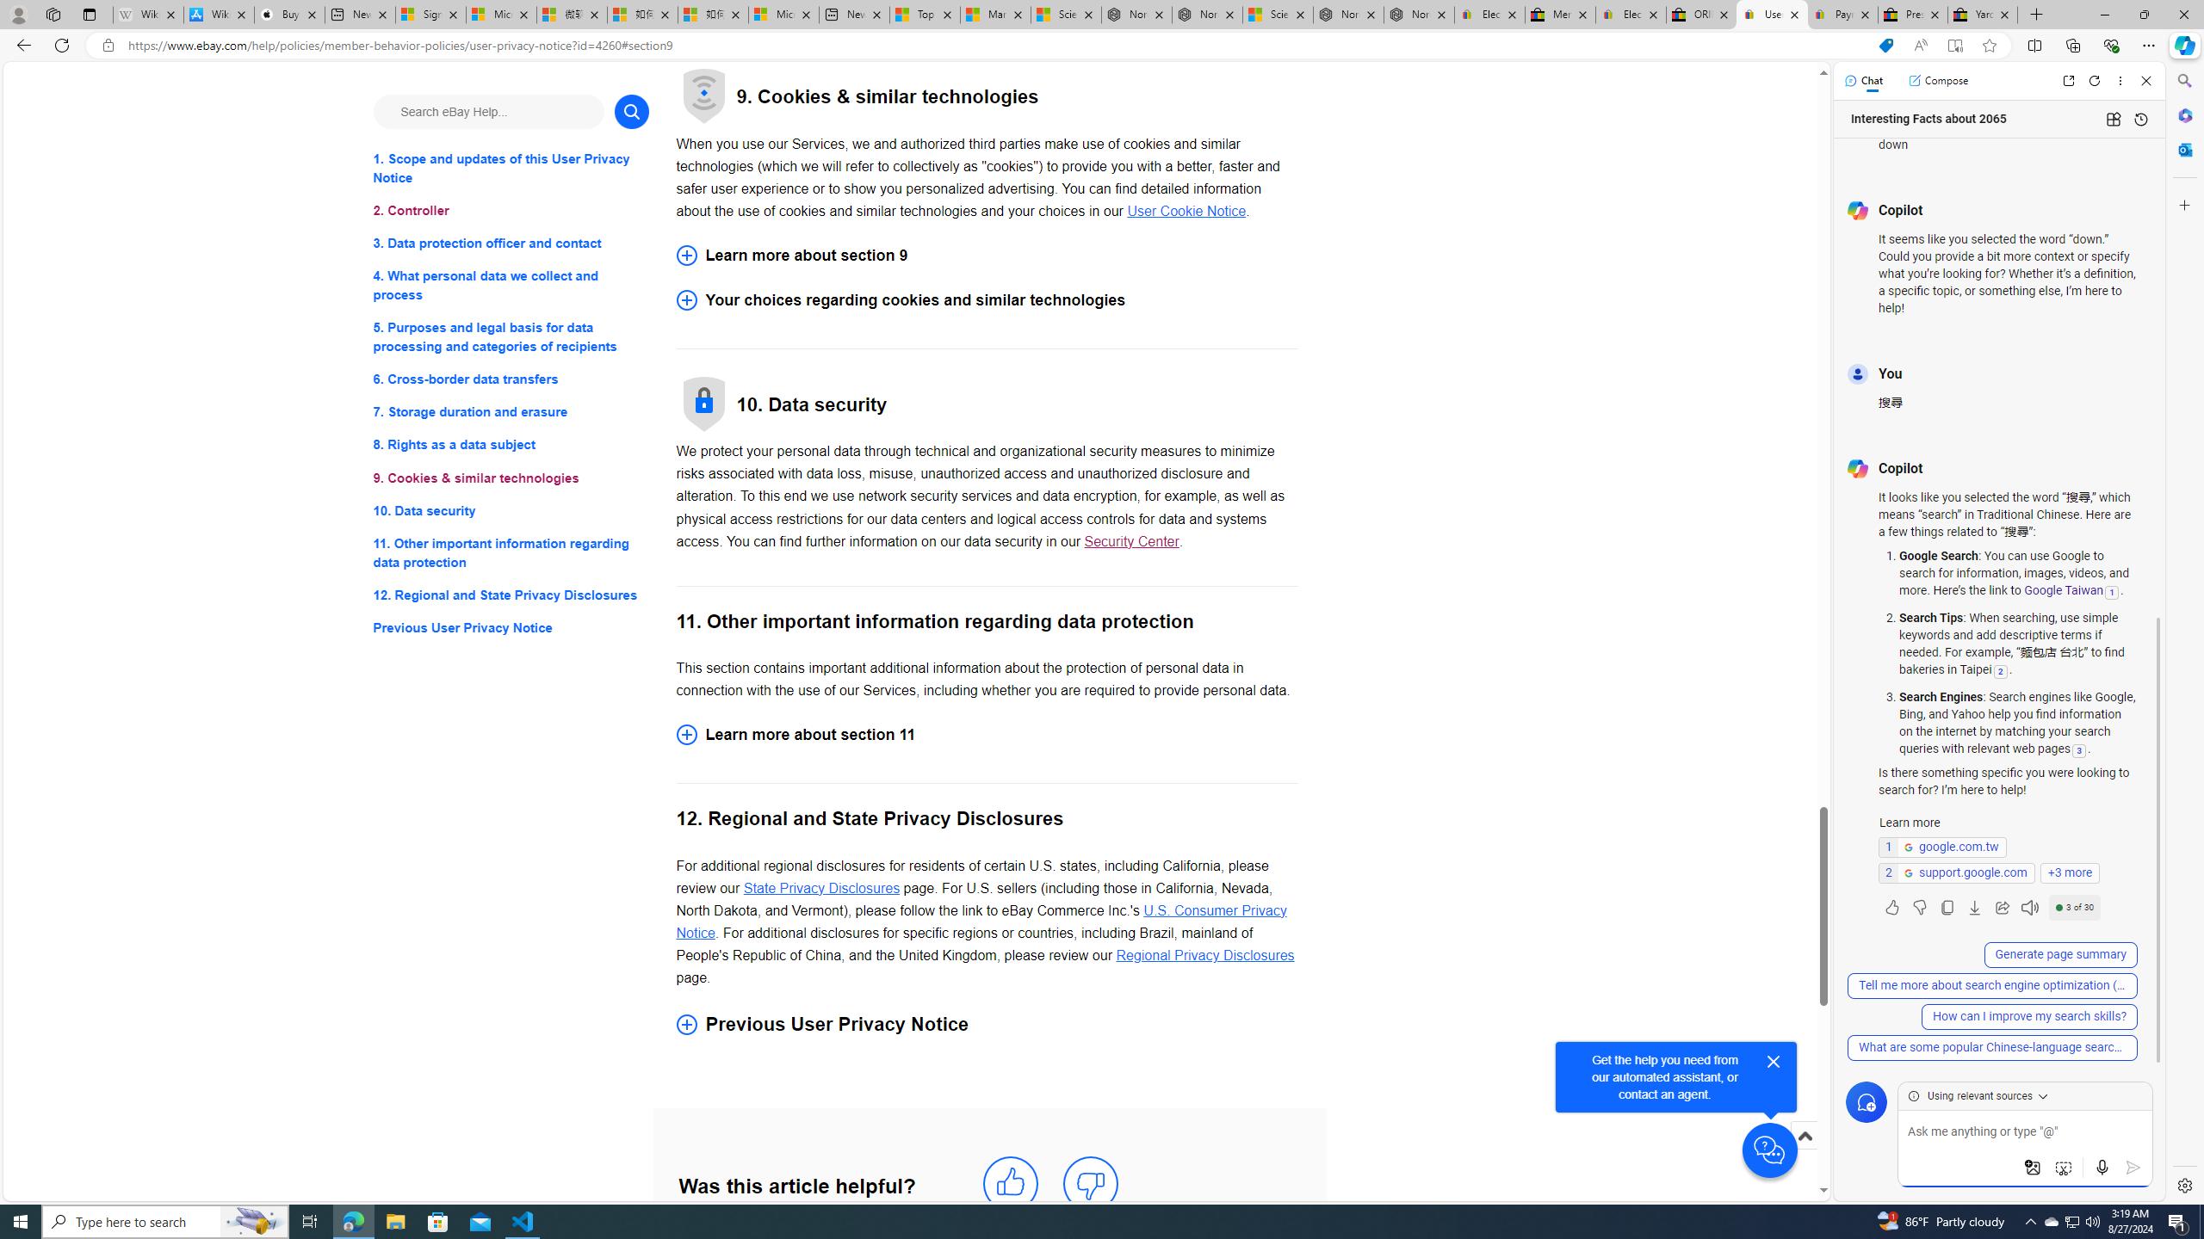 Image resolution: width=2204 pixels, height=1239 pixels. Describe the element at coordinates (511, 594) in the screenshot. I see `12. Regional and State Privacy Disclosures` at that location.